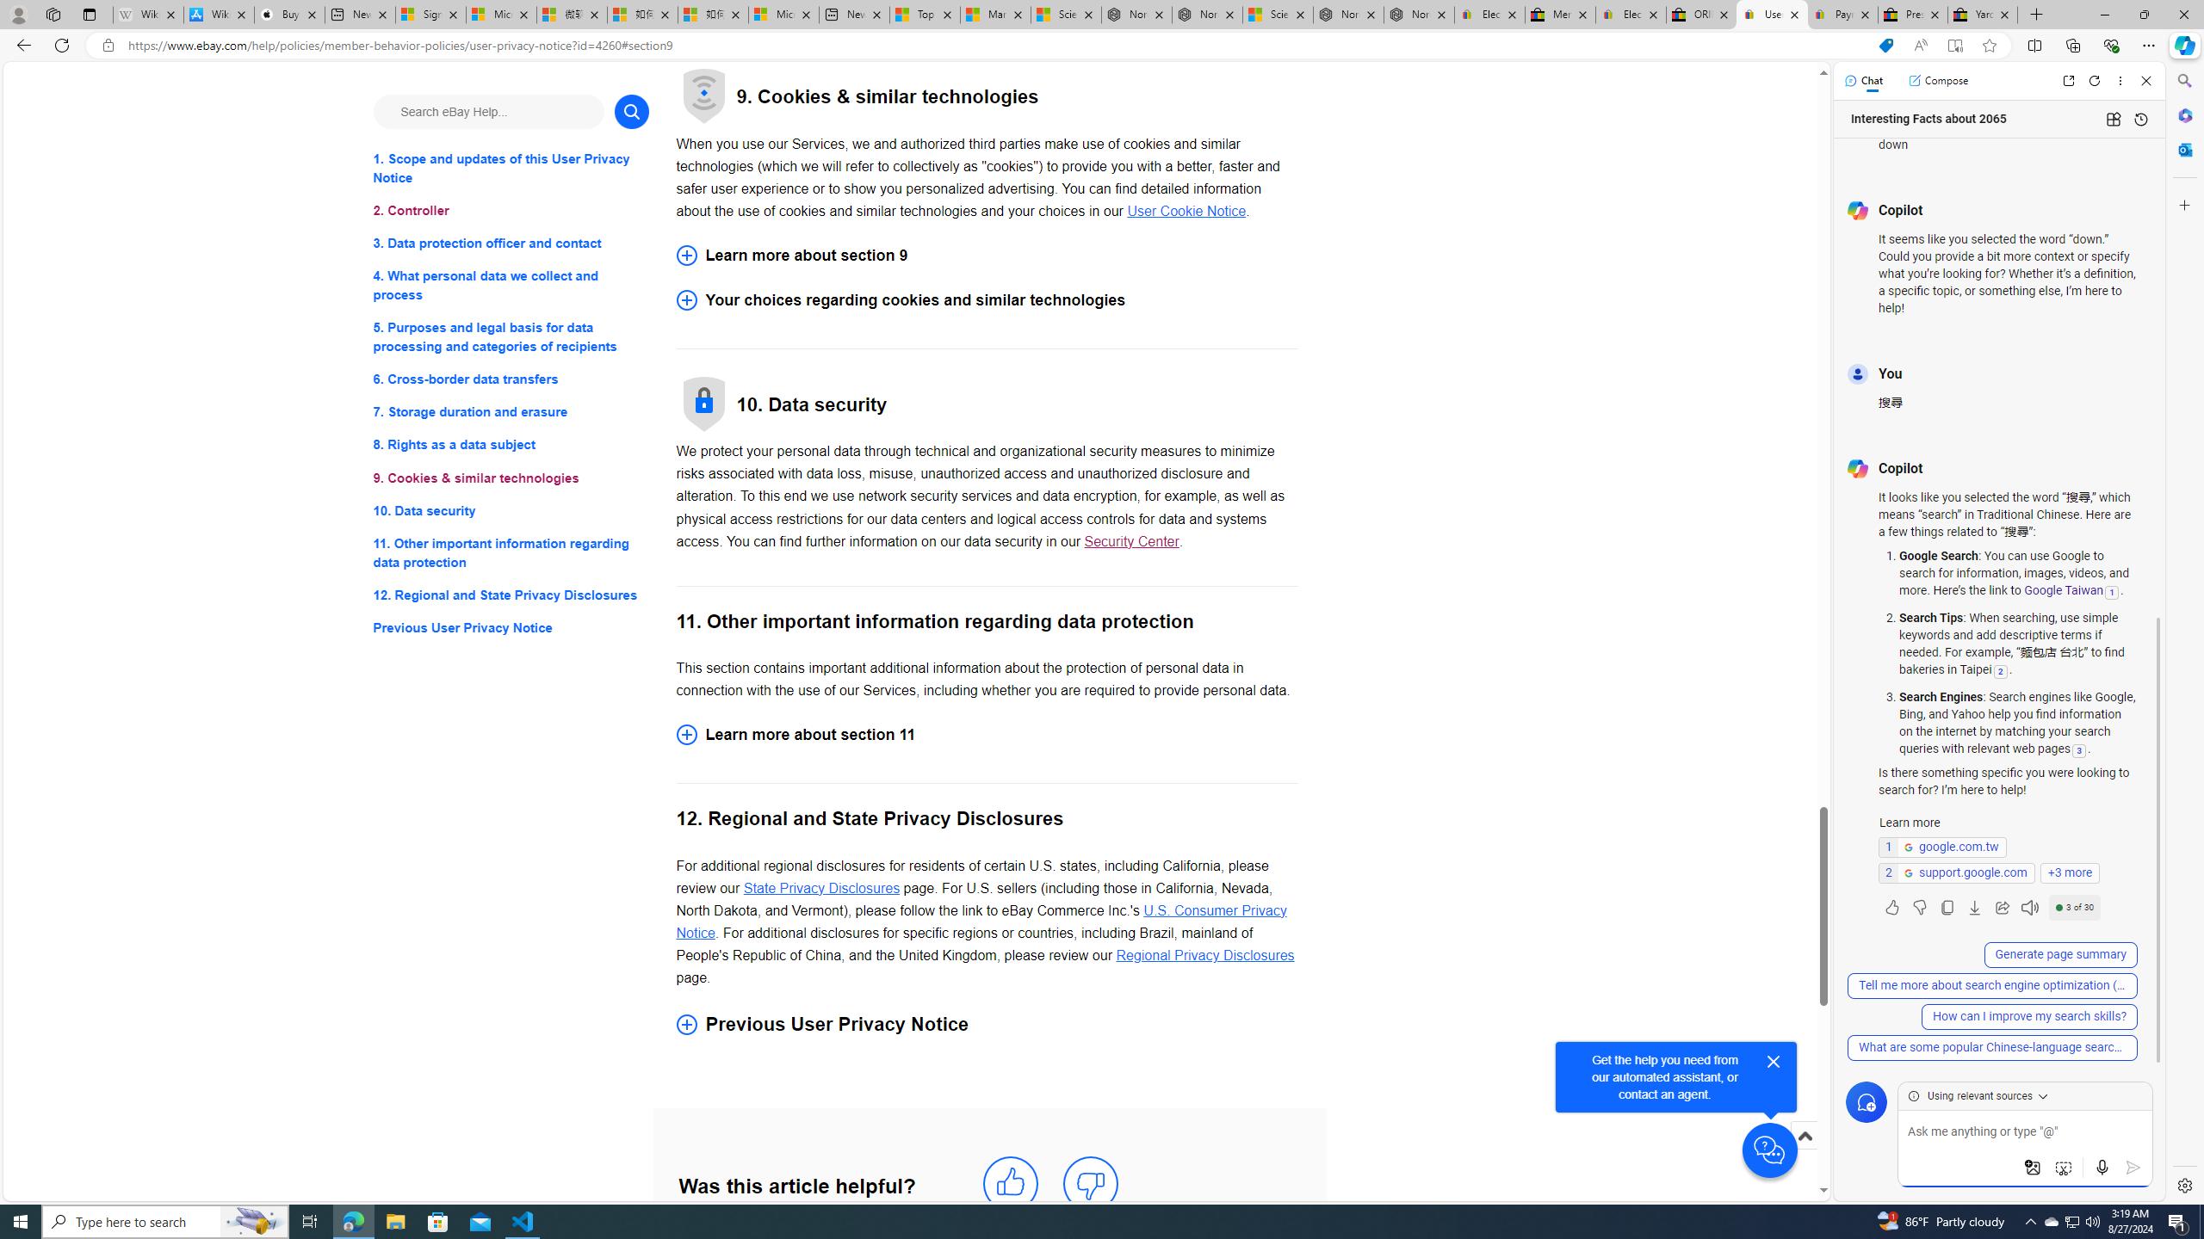 Image resolution: width=2204 pixels, height=1239 pixels. Describe the element at coordinates (511, 594) in the screenshot. I see `12. Regional and State Privacy Disclosures` at that location.